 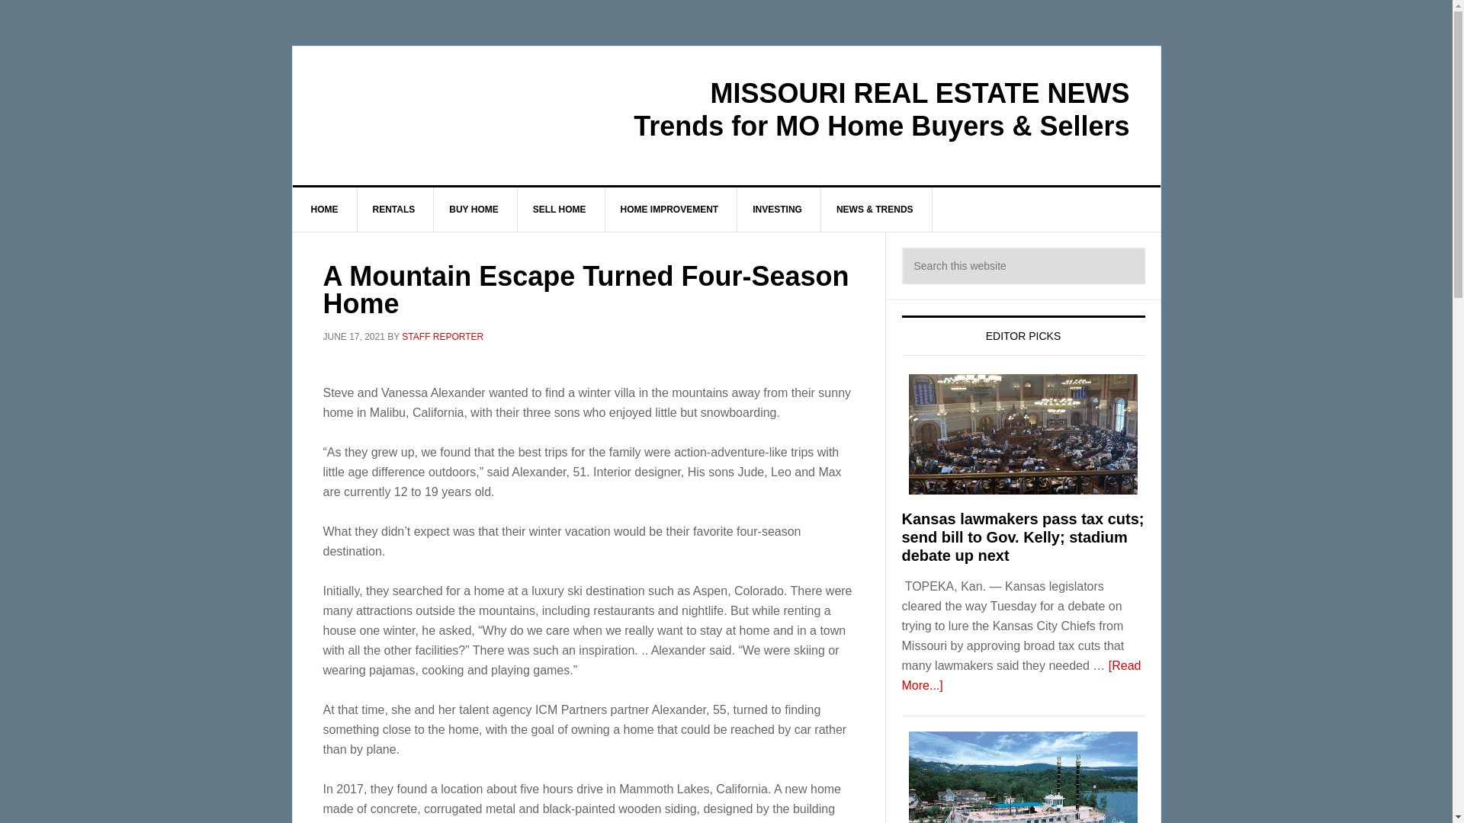 I want to click on BUY HOME, so click(x=473, y=209).